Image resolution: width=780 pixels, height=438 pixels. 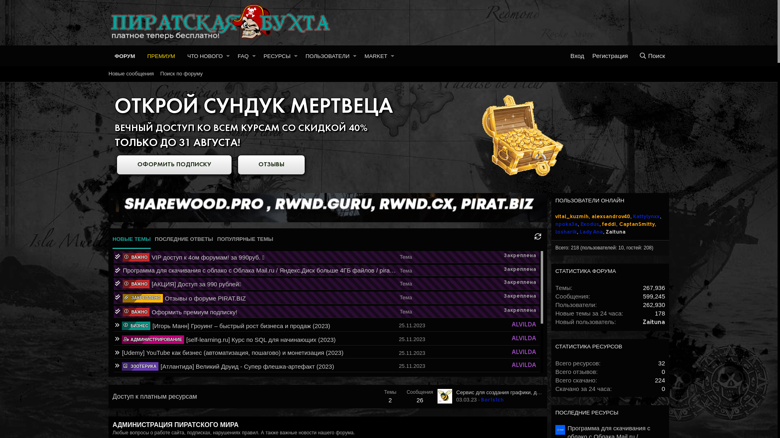 What do you see at coordinates (241, 56) in the screenshot?
I see `FAQ` at bounding box center [241, 56].